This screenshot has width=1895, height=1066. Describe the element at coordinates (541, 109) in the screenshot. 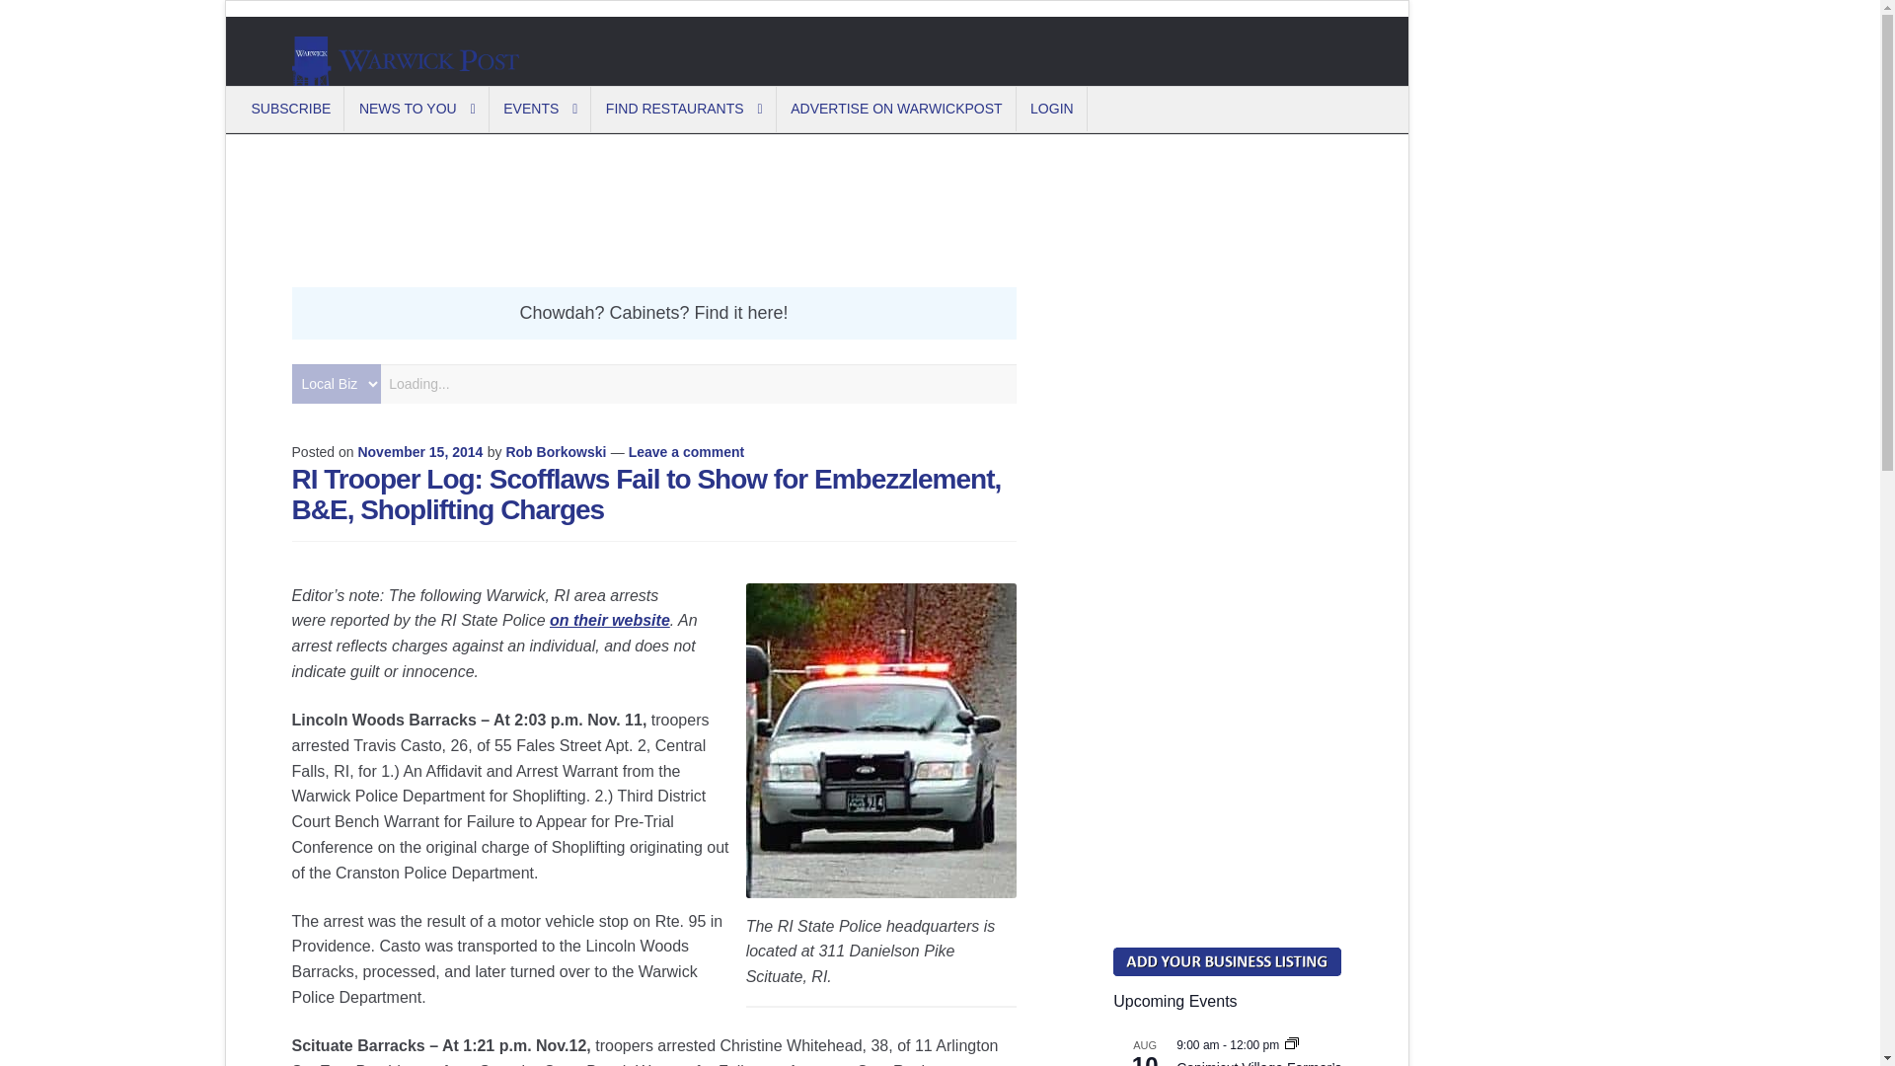

I see `EVENTS` at that location.